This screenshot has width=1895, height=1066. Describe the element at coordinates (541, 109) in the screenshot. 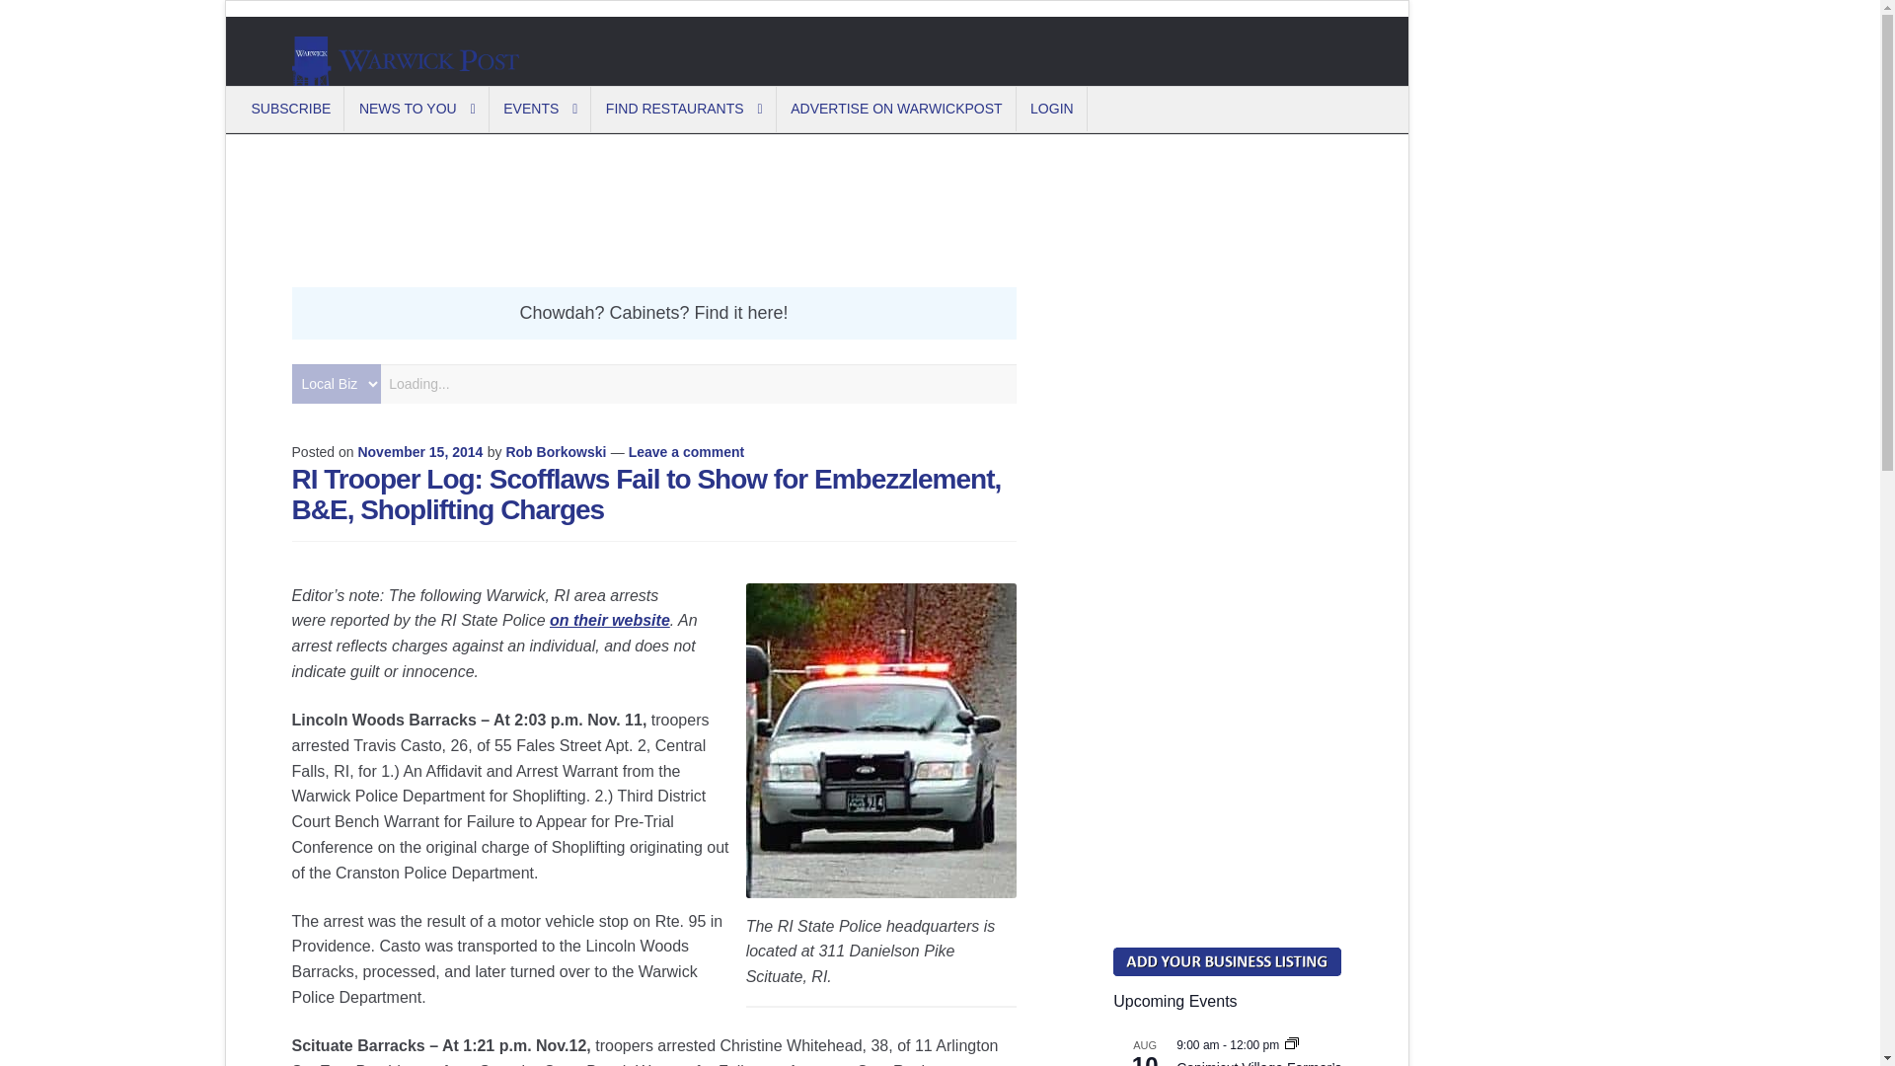

I see `EVENTS` at that location.